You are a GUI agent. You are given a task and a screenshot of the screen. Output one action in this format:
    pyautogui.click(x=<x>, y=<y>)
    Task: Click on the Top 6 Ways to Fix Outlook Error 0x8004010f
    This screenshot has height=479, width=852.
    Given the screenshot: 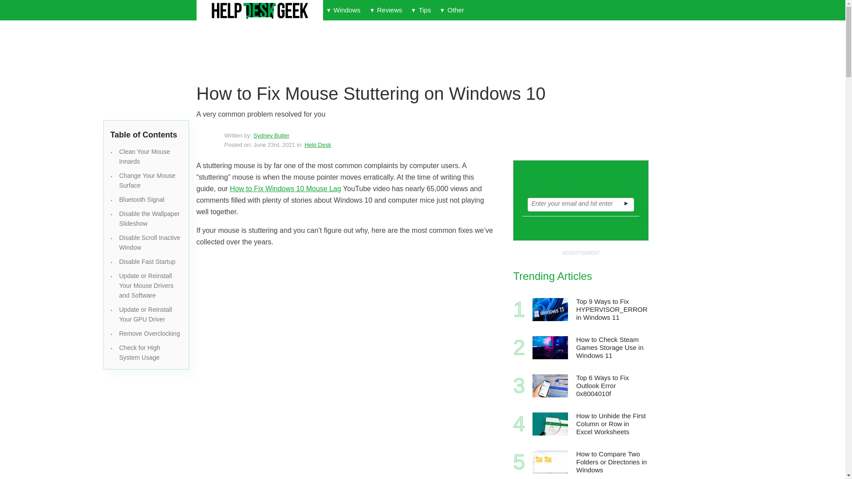 What is the action you would take?
    pyautogui.click(x=611, y=386)
    